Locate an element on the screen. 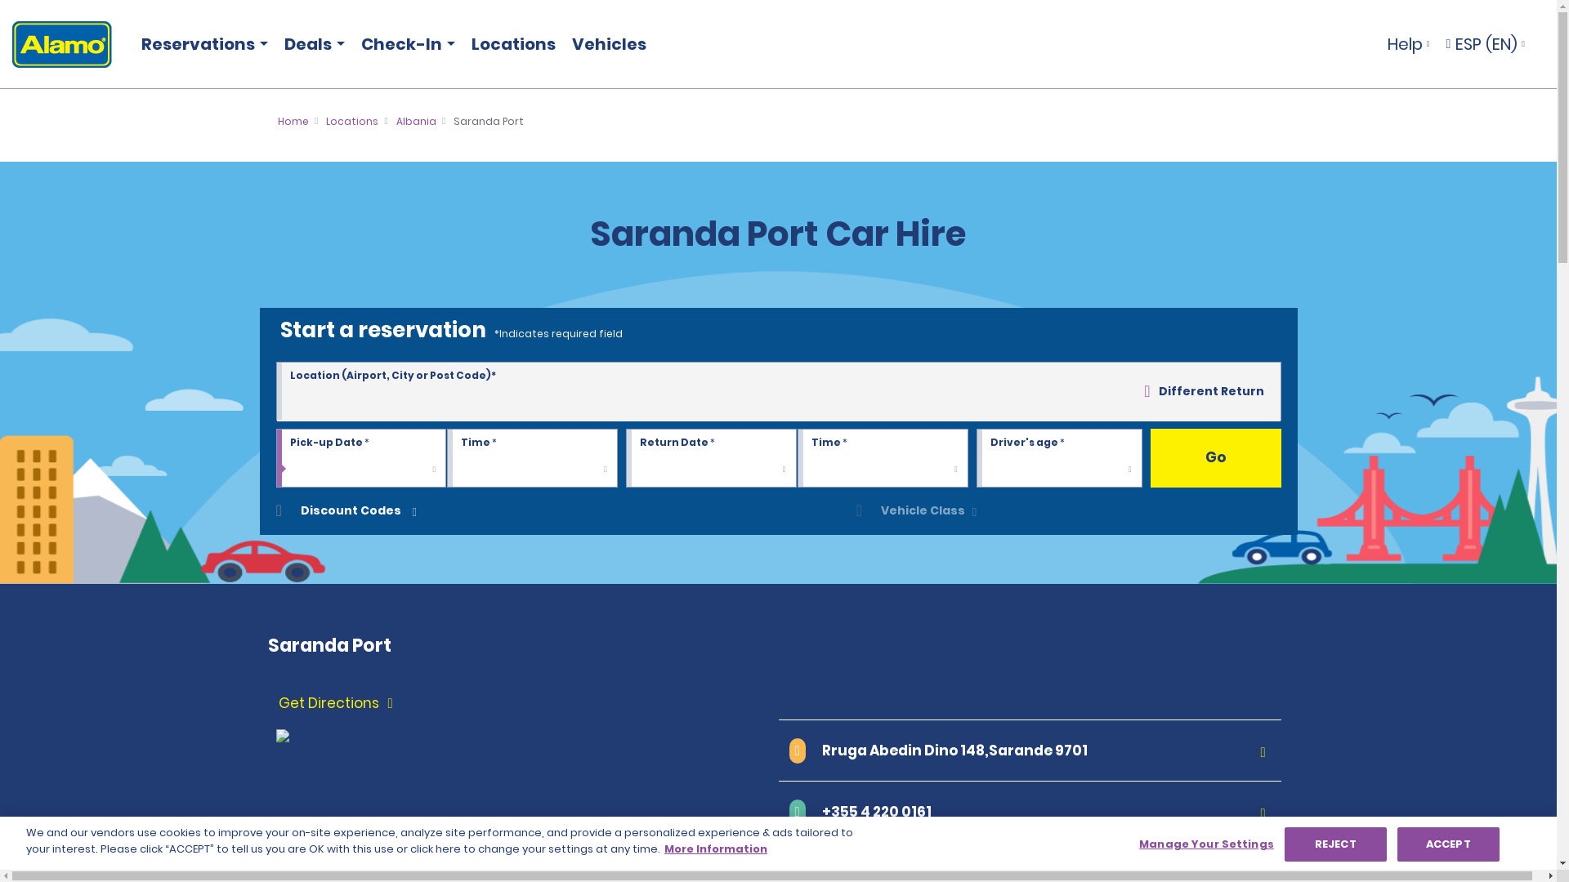 Image resolution: width=1569 pixels, height=882 pixels. Locations is located at coordinates (513, 44).